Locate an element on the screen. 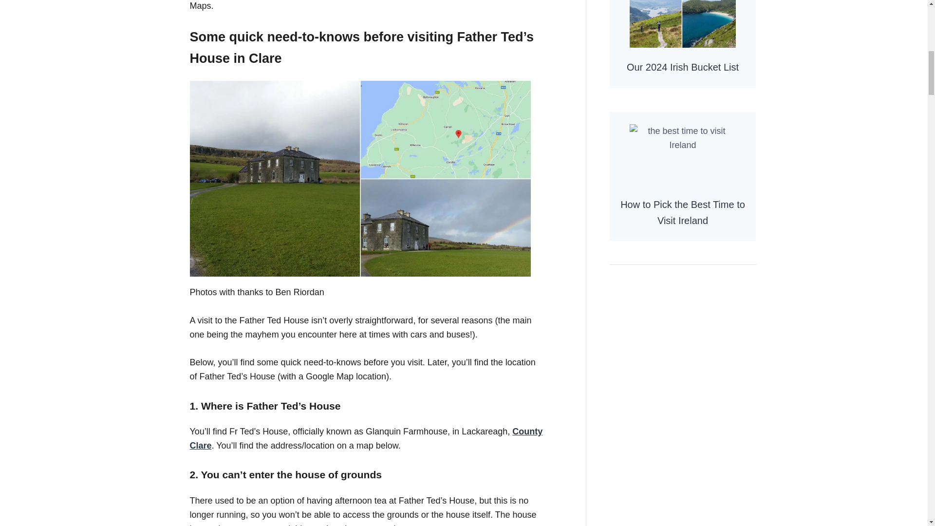  Our 2024 Irish Bucket List is located at coordinates (682, 44).